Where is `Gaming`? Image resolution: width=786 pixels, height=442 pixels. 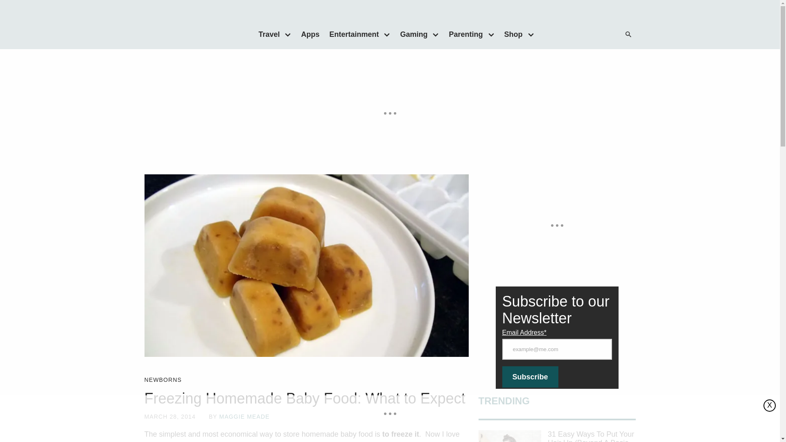
Gaming is located at coordinates (411, 34).